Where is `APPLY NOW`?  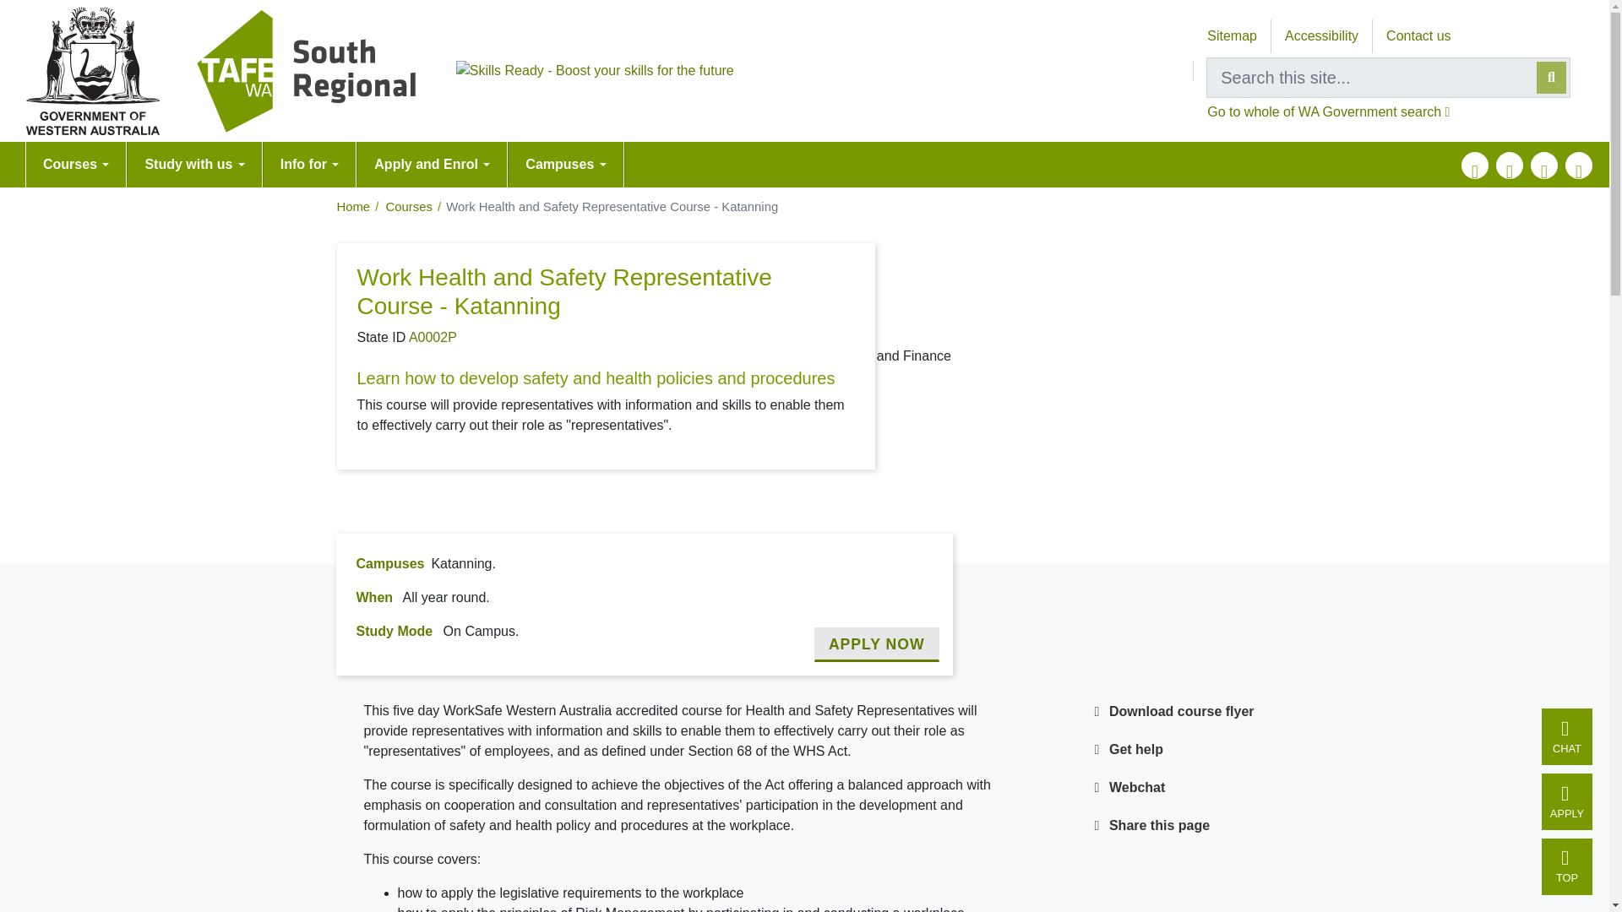
APPLY NOW is located at coordinates (876, 644).